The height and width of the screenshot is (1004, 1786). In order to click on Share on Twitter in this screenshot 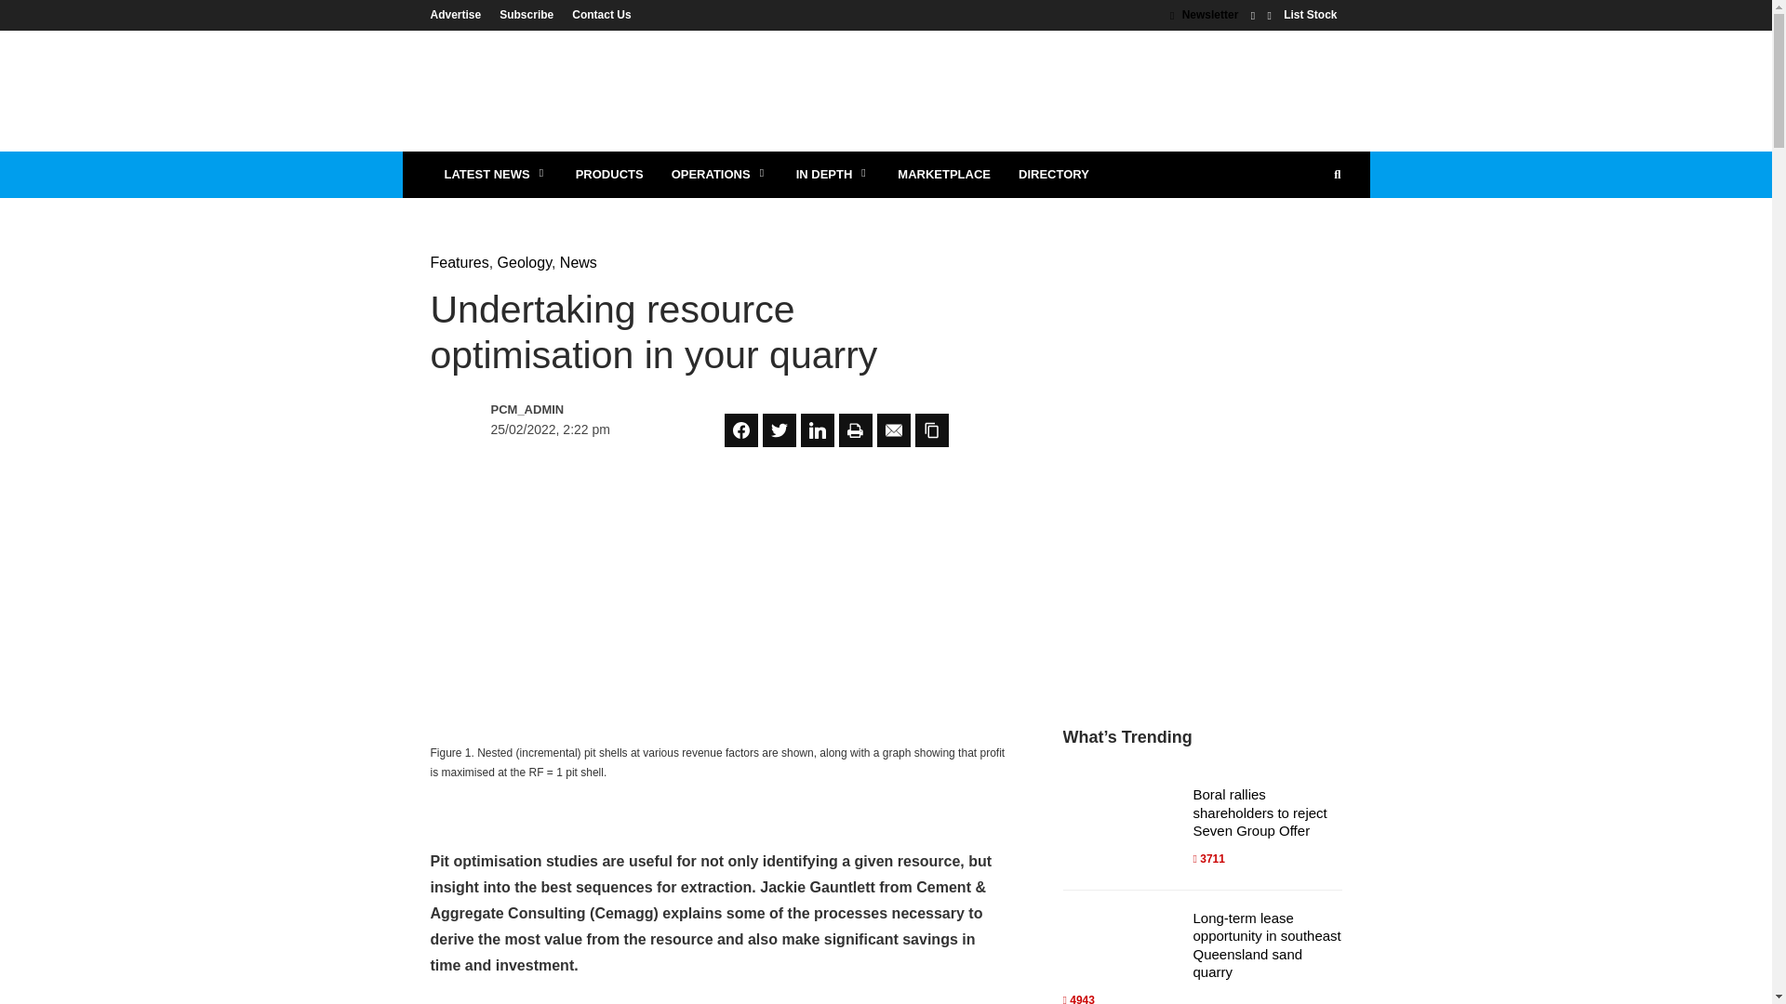, I will do `click(780, 429)`.